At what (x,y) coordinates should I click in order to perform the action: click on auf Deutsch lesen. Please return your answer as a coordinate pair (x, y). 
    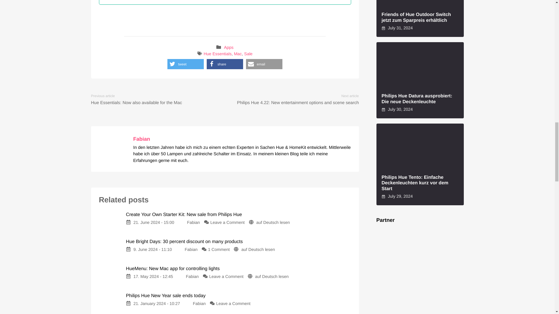
    Looking at the image, I should click on (271, 277).